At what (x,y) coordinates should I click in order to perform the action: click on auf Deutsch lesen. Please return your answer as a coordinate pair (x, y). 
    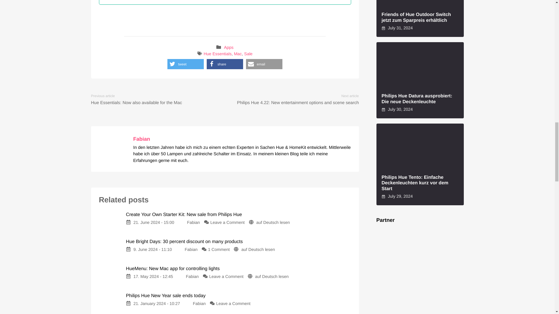
    Looking at the image, I should click on (271, 277).